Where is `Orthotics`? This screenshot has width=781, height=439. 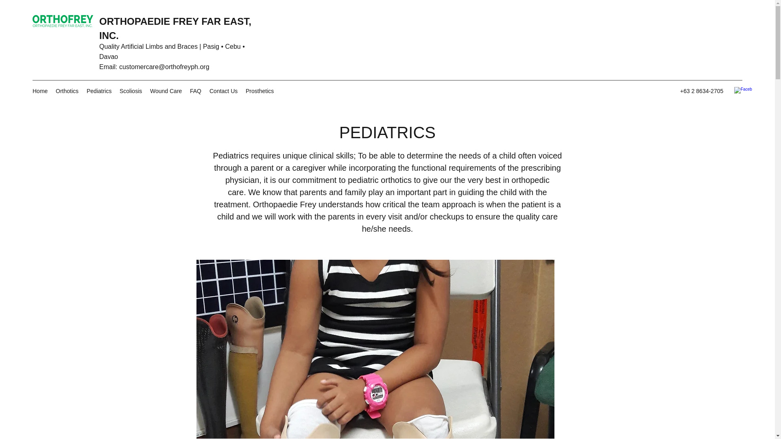 Orthotics is located at coordinates (67, 91).